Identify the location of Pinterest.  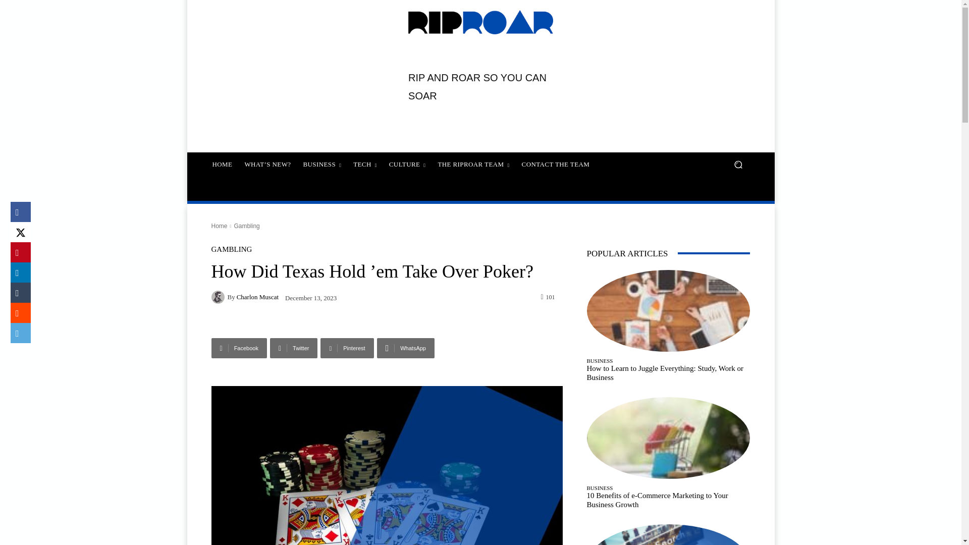
(347, 348).